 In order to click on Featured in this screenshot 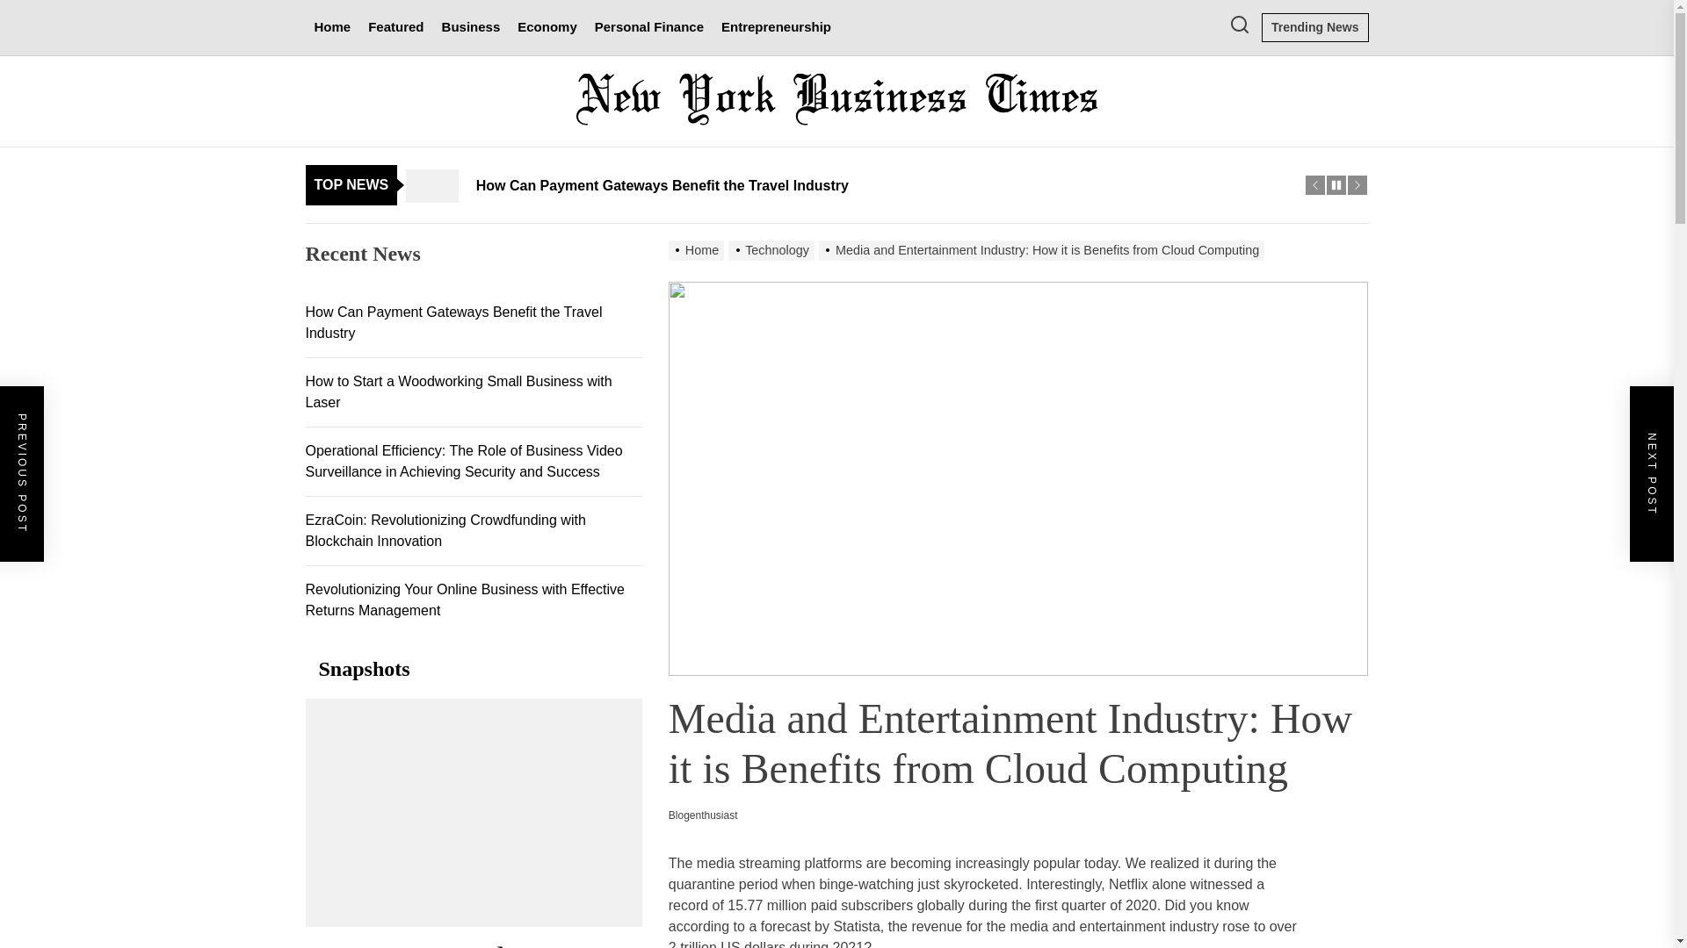, I will do `click(395, 27)`.